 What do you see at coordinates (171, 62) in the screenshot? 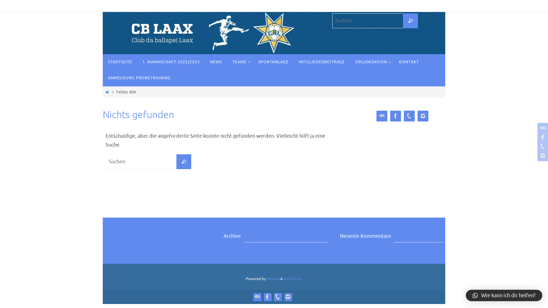
I see `1. MANNSCHAFT 2022/2023` at bounding box center [171, 62].